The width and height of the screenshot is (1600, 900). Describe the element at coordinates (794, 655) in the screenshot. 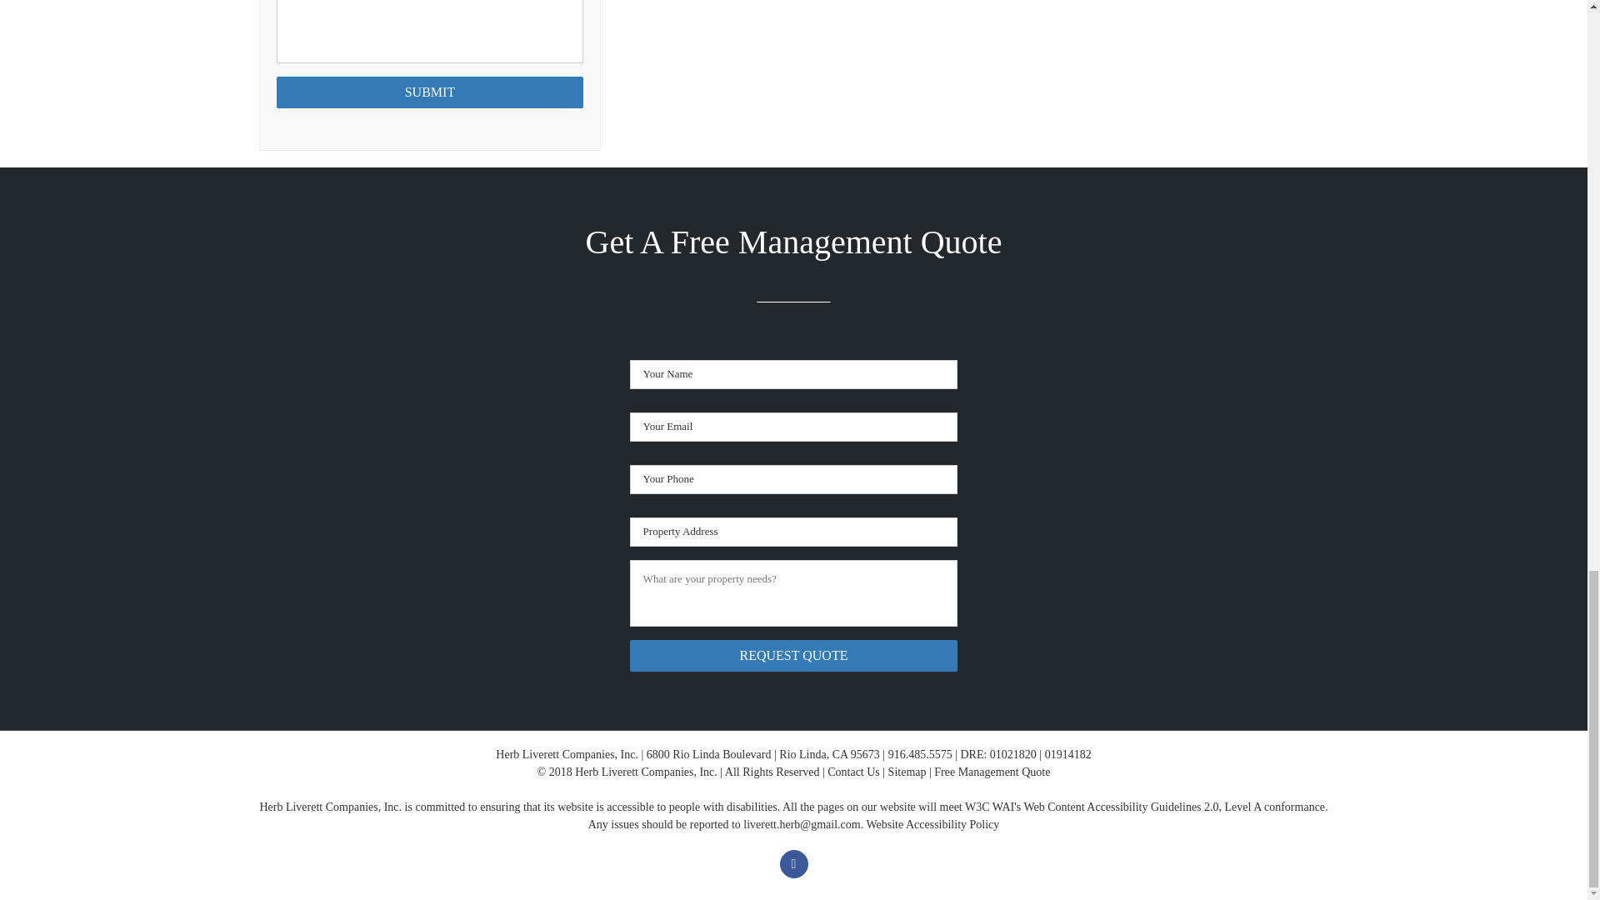

I see `Request Quote` at that location.